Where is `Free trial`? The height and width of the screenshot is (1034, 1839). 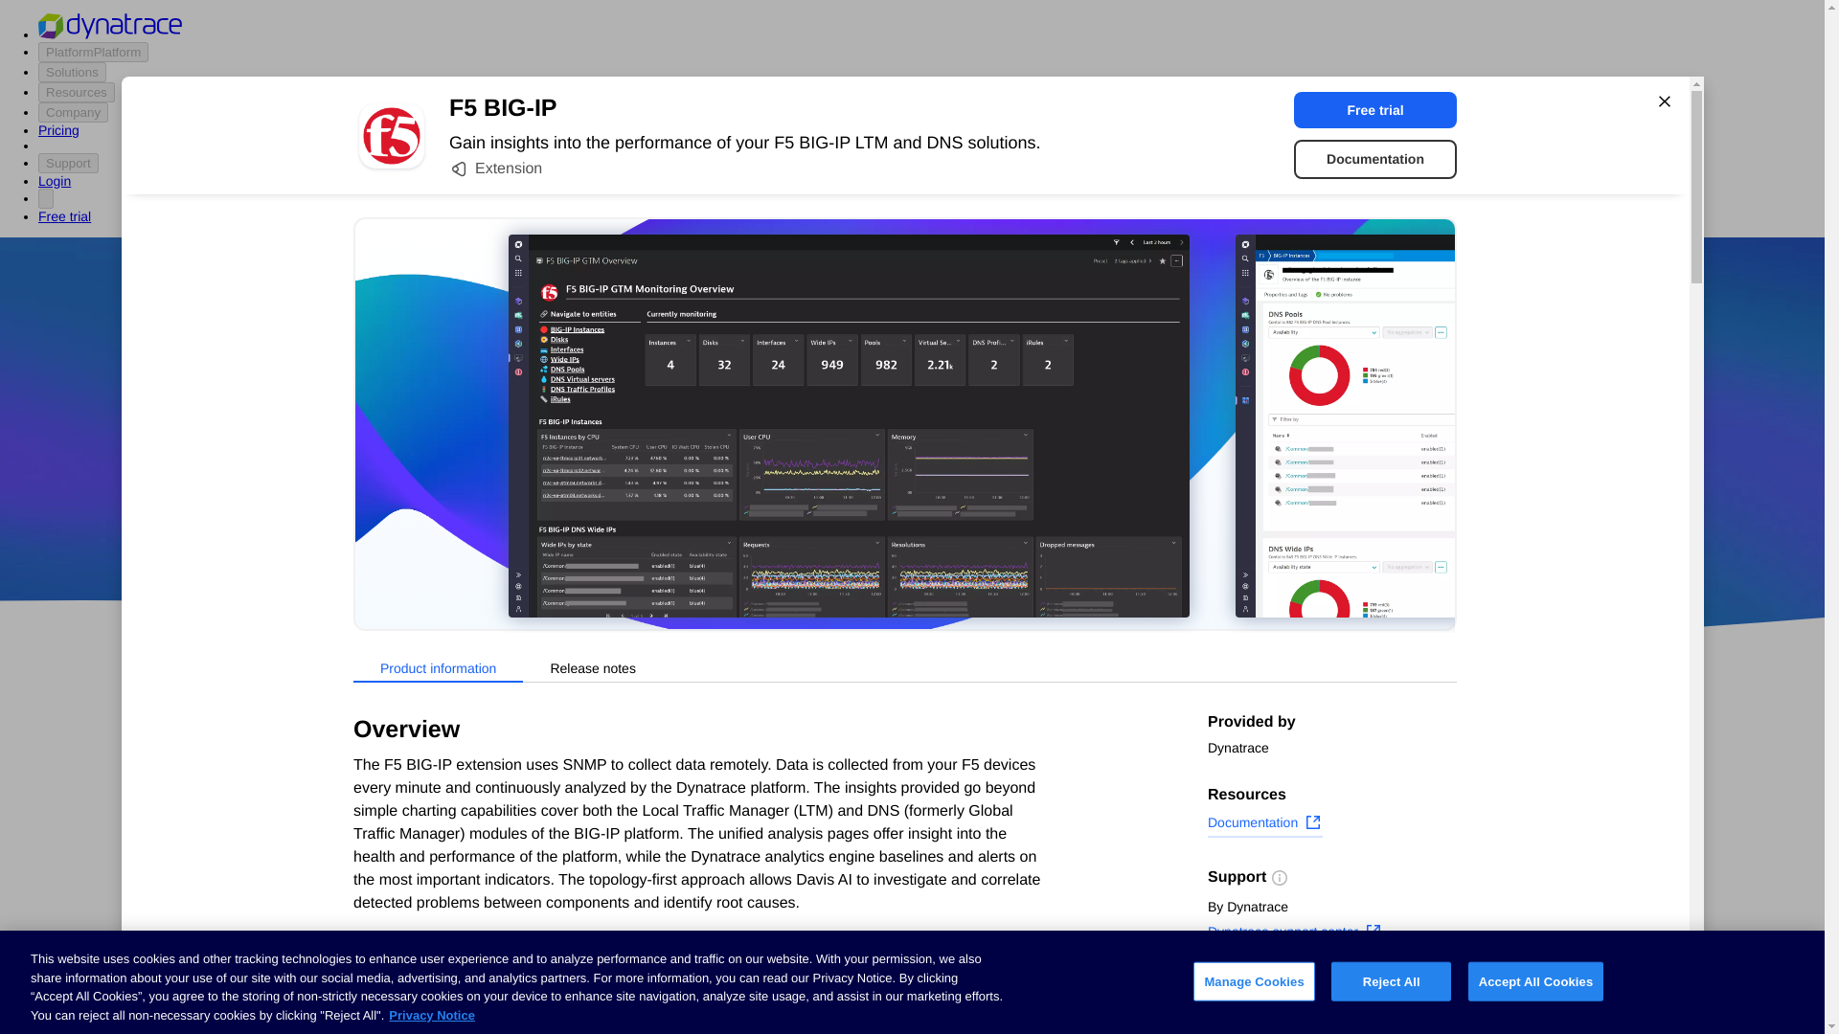 Free trial is located at coordinates (1375, 109).